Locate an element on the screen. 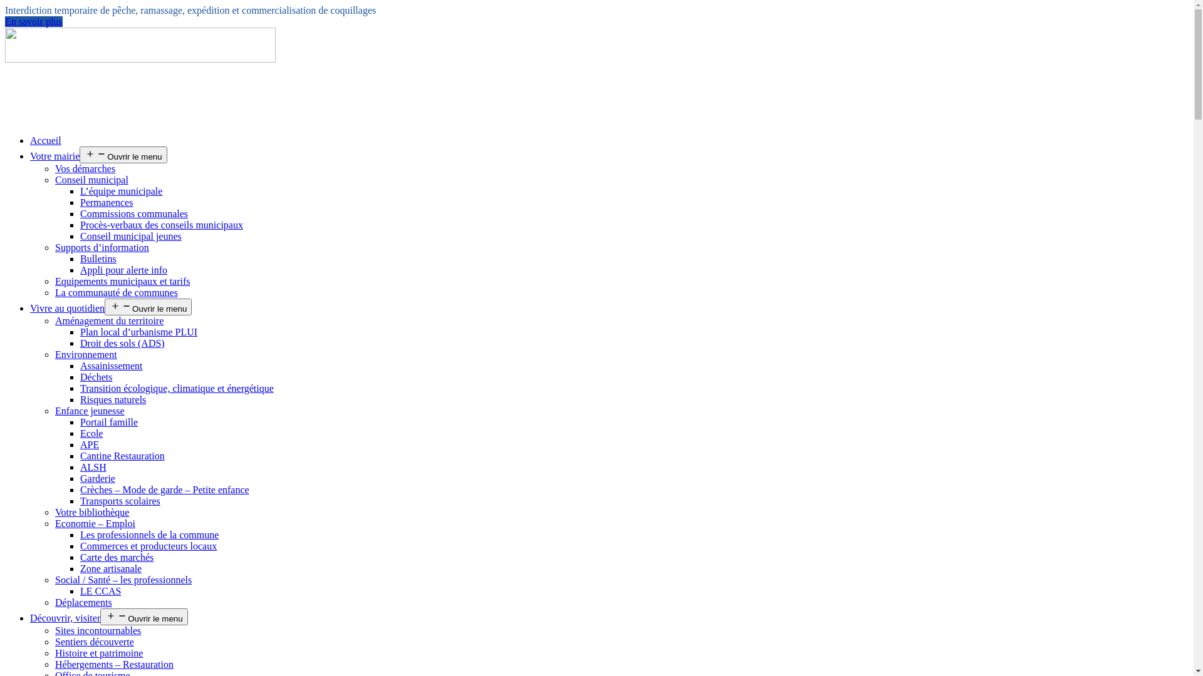  Enfance jeunesse is located at coordinates (90, 411).